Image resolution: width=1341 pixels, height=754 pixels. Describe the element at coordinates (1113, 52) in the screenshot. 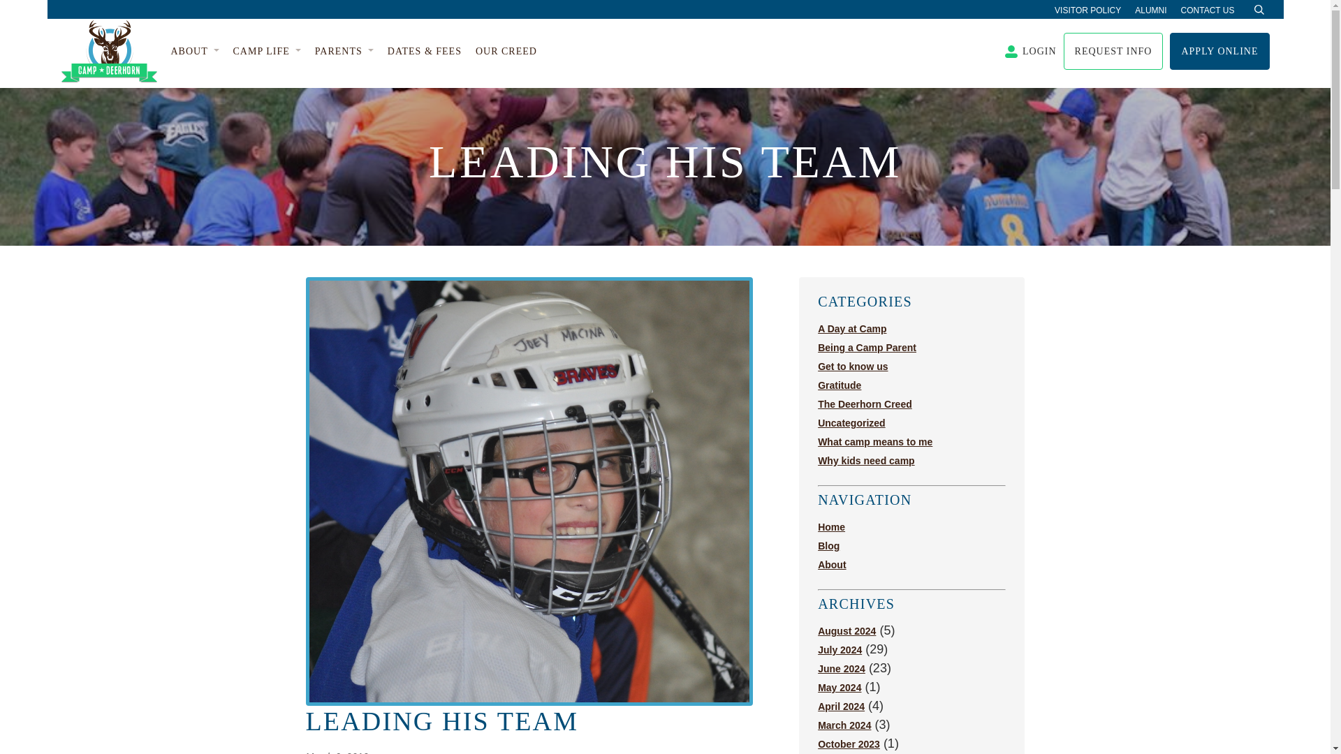

I see `REQUEST INFO` at that location.